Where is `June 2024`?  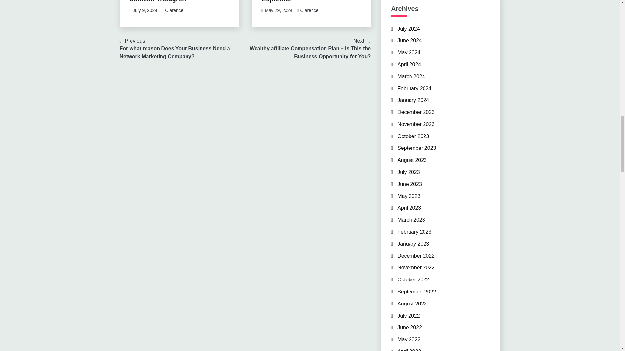 June 2024 is located at coordinates (410, 40).